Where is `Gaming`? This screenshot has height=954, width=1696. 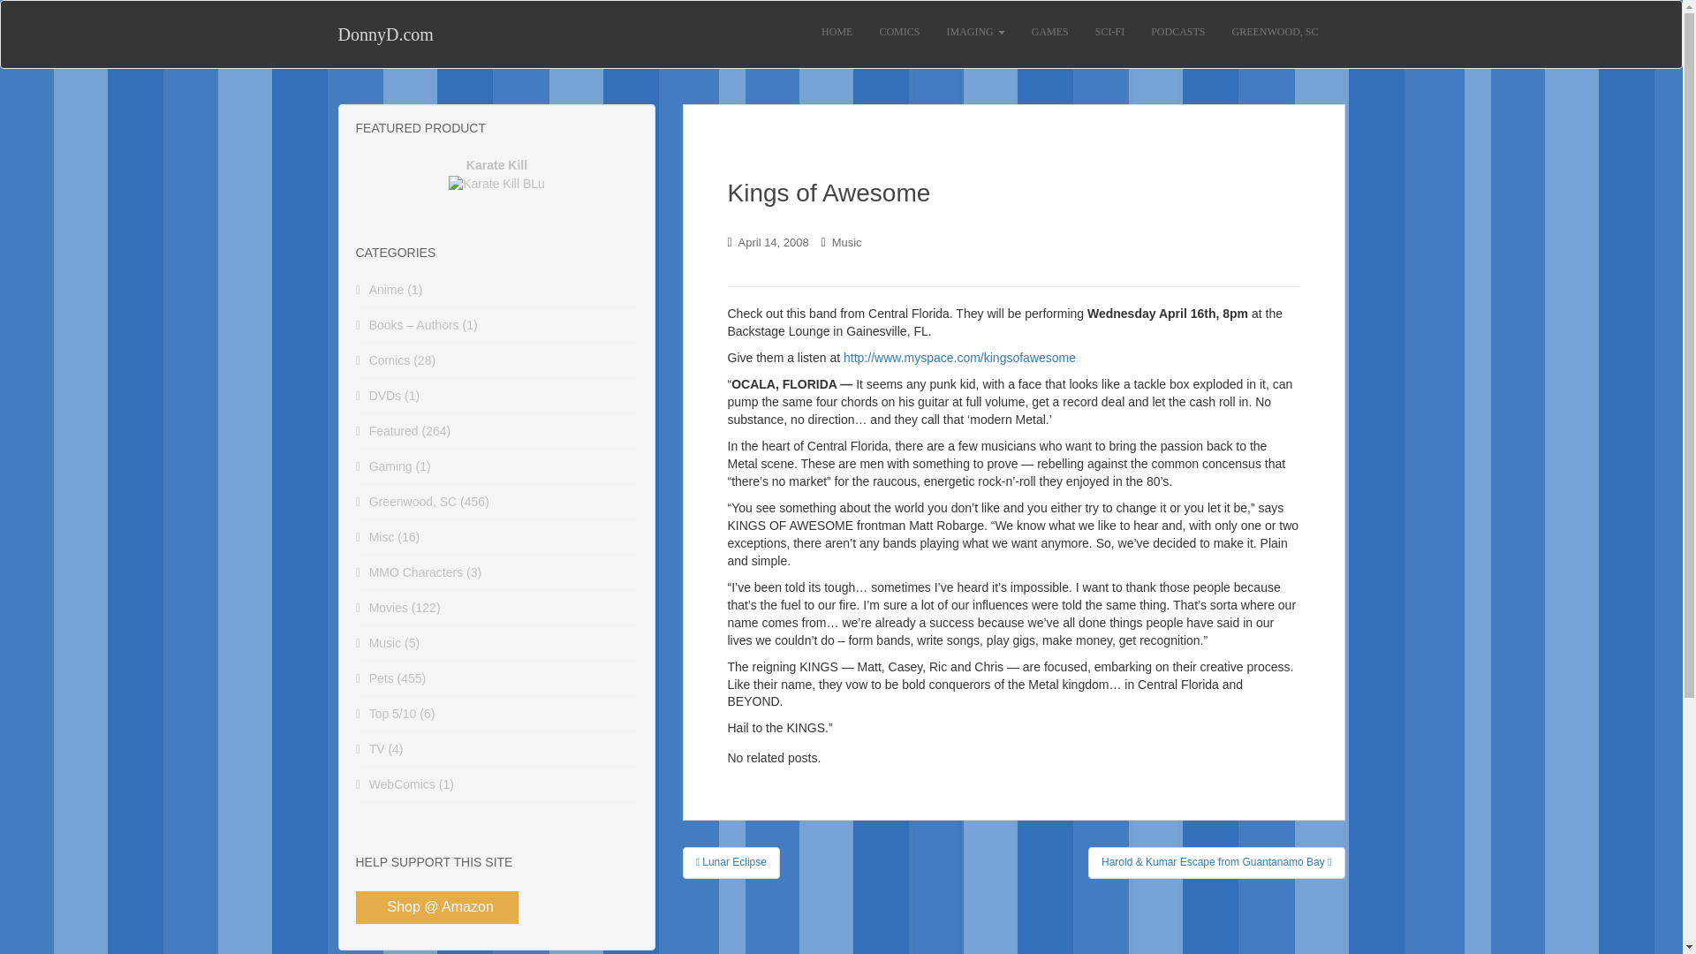 Gaming is located at coordinates (390, 466).